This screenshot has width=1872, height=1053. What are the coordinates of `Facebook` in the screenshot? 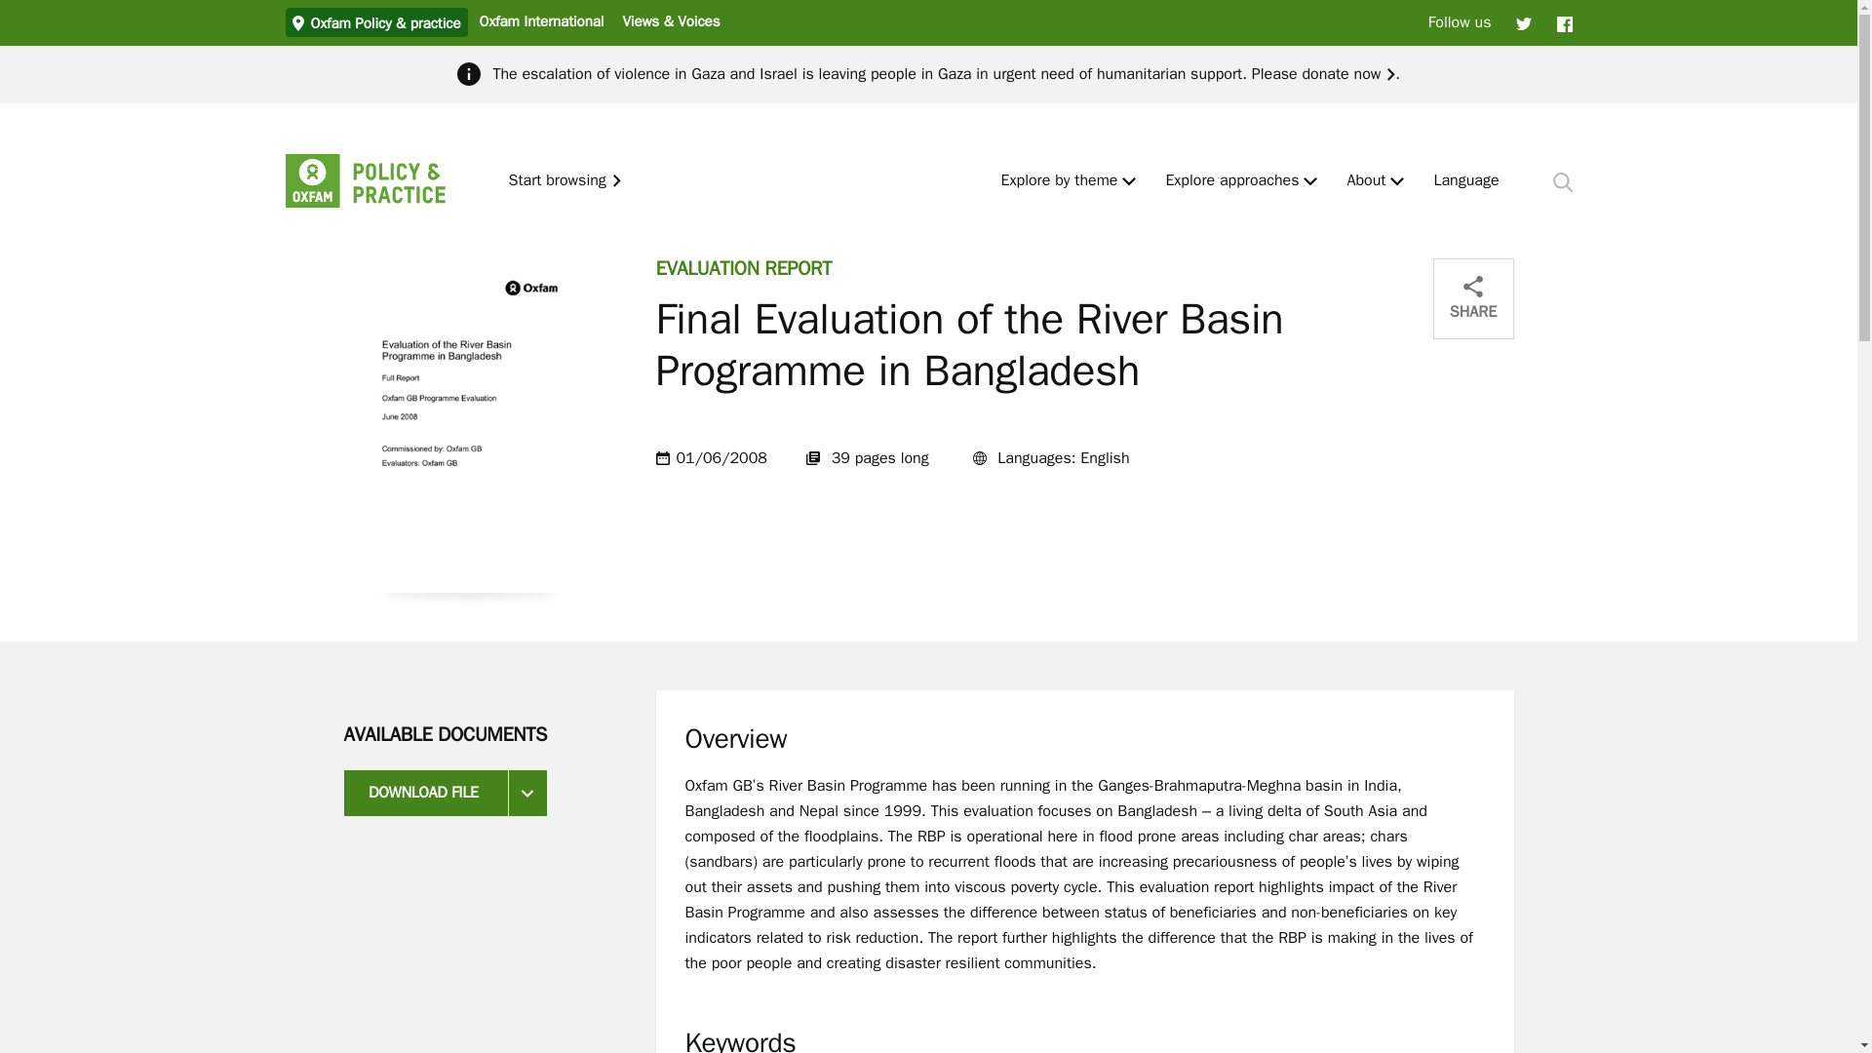 It's located at (1564, 22).